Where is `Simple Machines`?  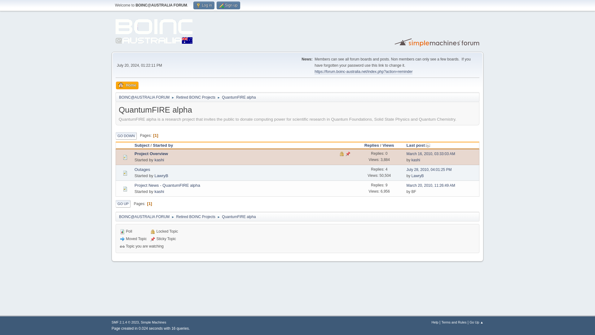
Simple Machines is located at coordinates (153, 322).